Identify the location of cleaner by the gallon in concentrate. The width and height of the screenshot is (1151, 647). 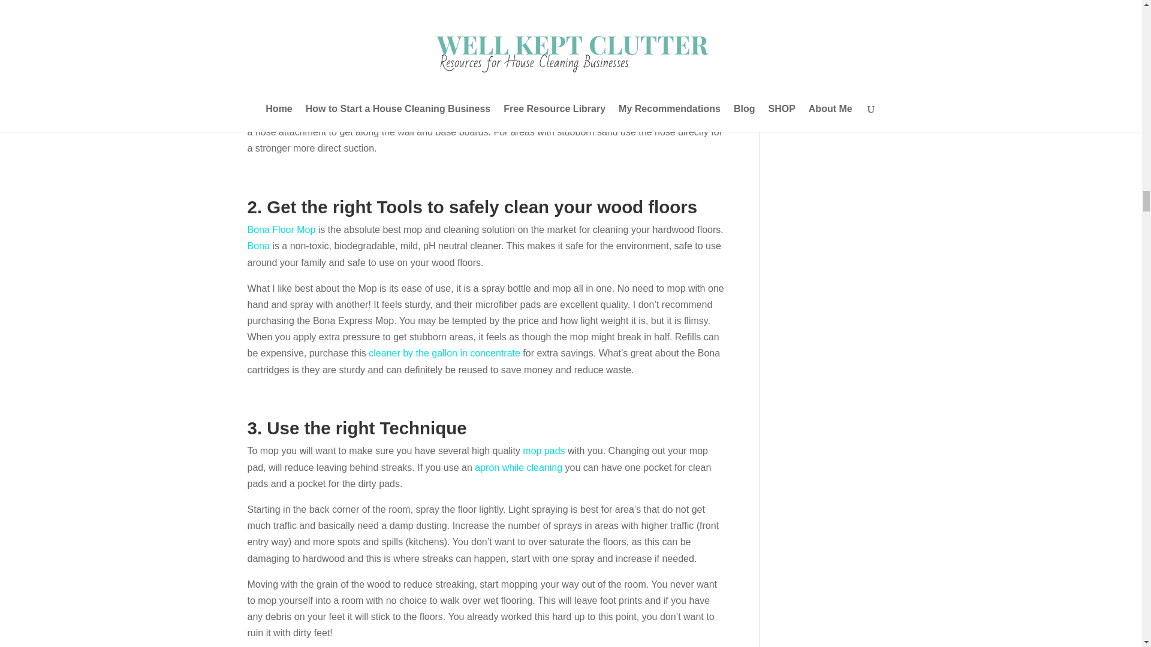
(444, 353).